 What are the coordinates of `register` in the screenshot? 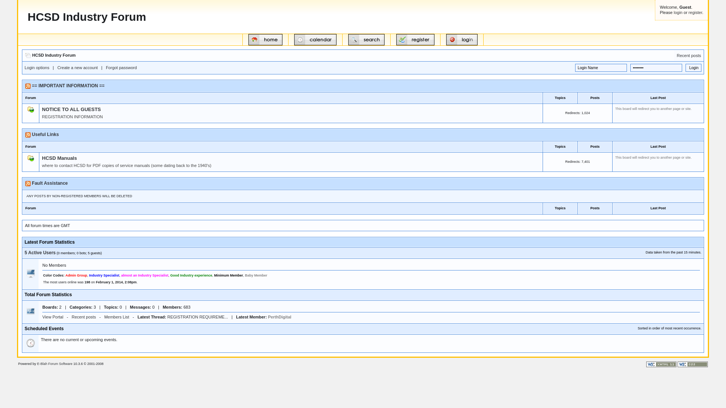 It's located at (695, 12).